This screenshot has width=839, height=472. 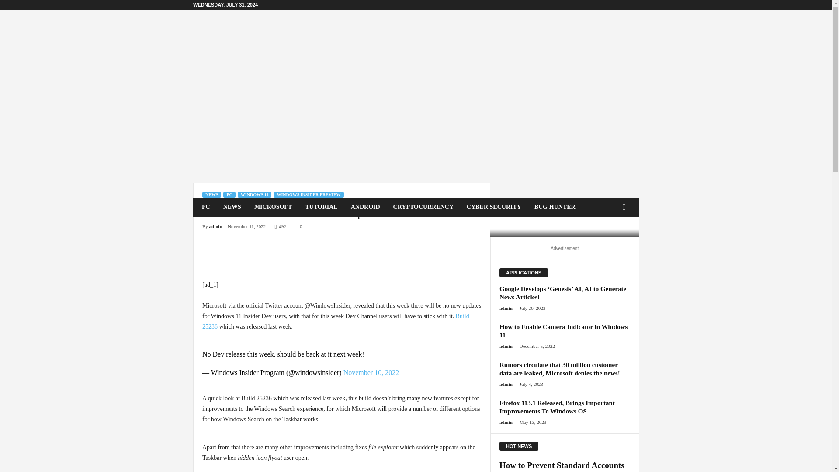 I want to click on News, so click(x=225, y=227).